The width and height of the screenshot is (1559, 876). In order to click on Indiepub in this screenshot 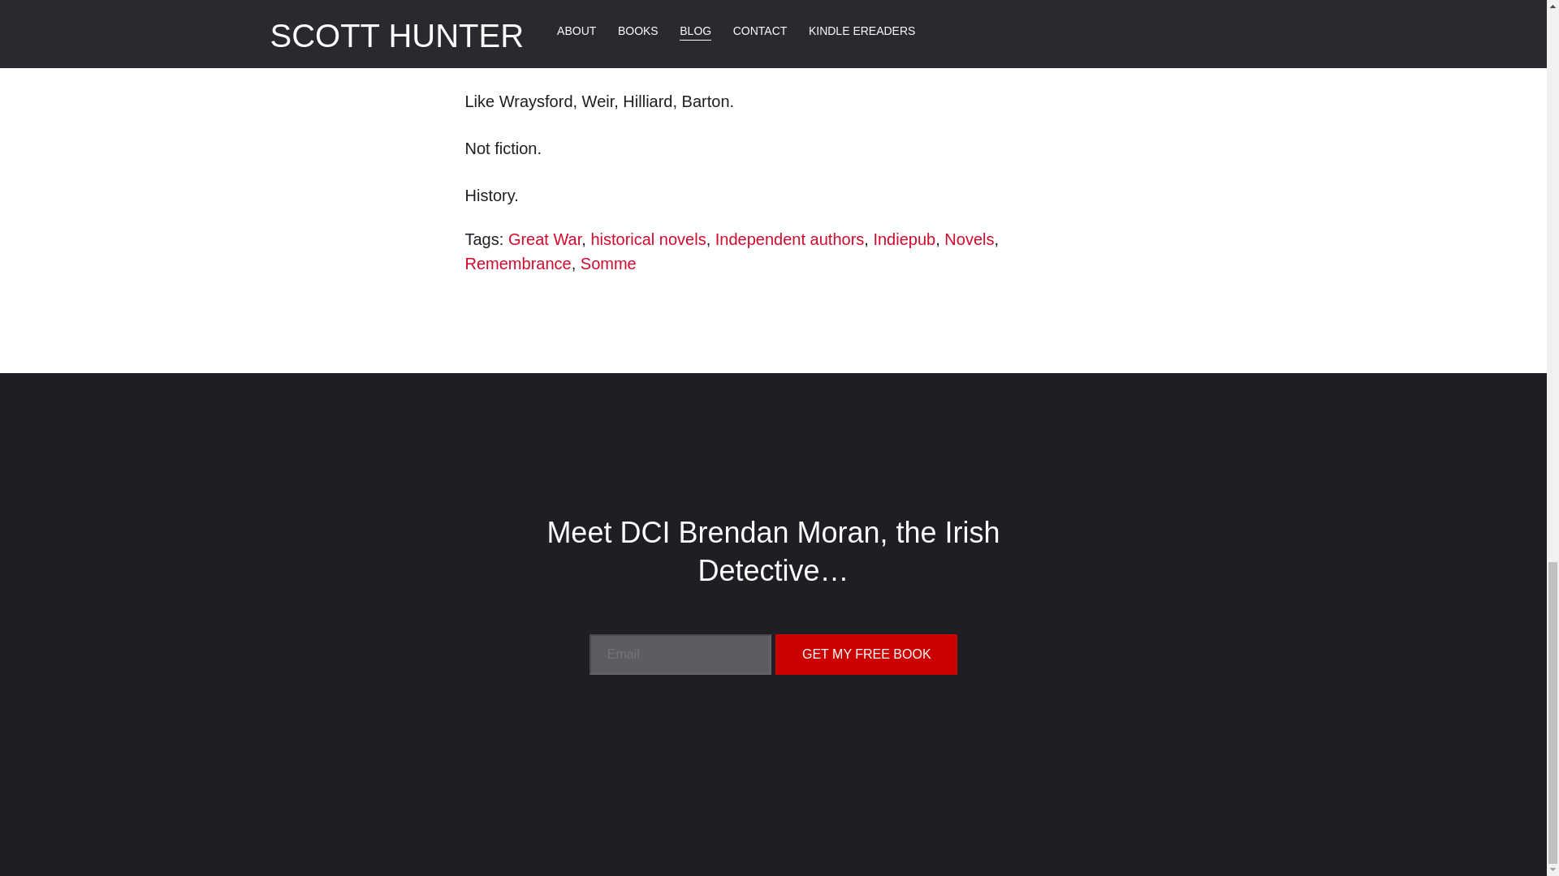, I will do `click(905, 238)`.